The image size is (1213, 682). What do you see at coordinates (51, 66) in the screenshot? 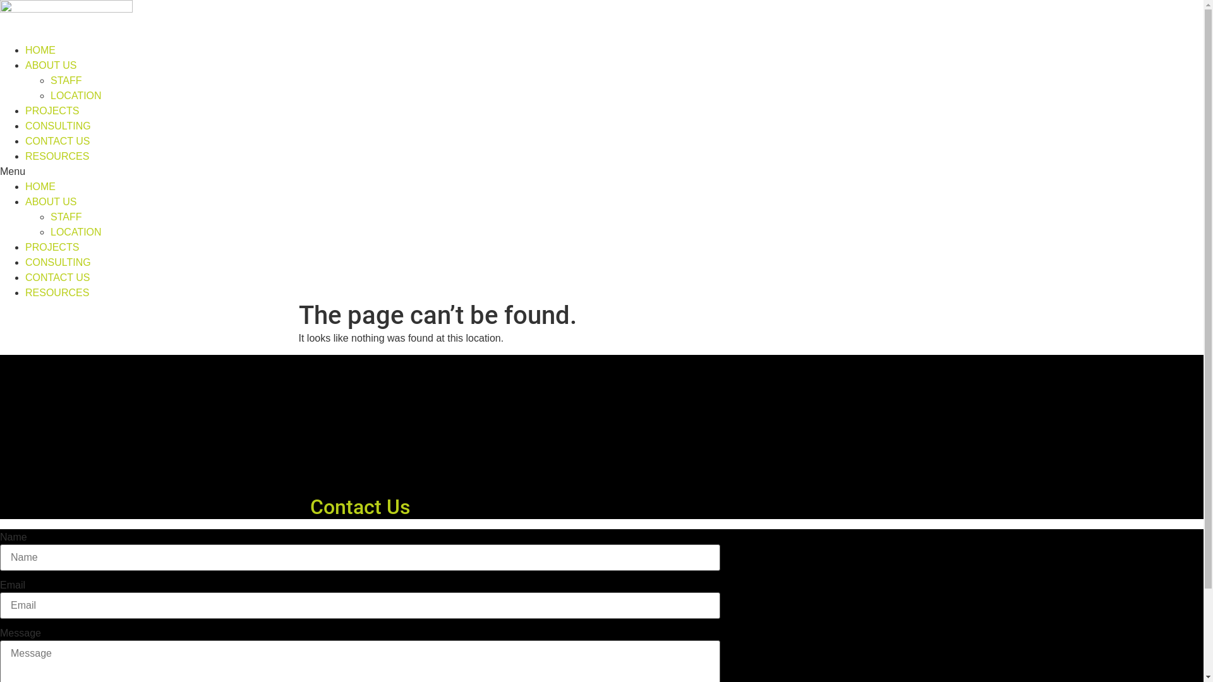
I see `ABOUT US` at bounding box center [51, 66].